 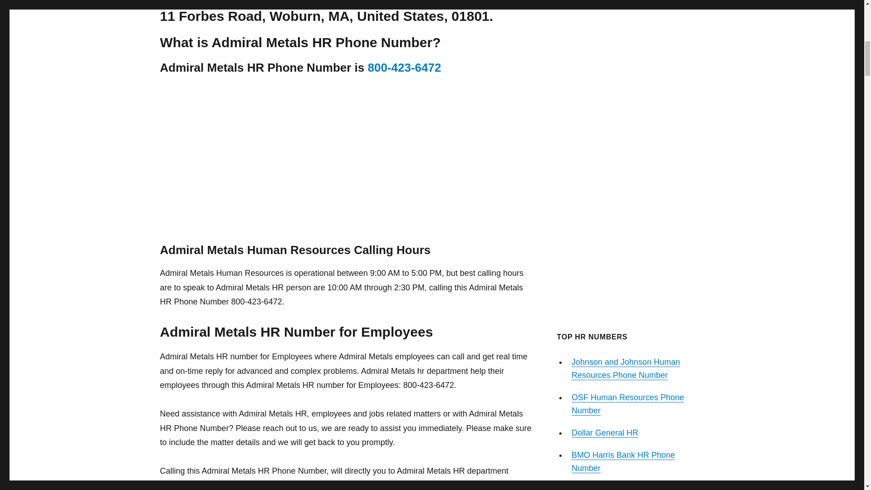 I want to click on BMO Harris Bank HR Phone Number, so click(x=623, y=461).